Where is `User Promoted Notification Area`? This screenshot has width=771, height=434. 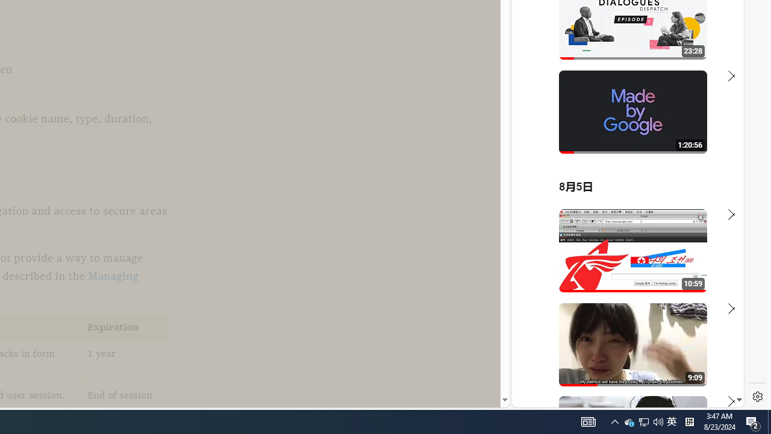 User Promoted Notification Area is located at coordinates (643, 422).